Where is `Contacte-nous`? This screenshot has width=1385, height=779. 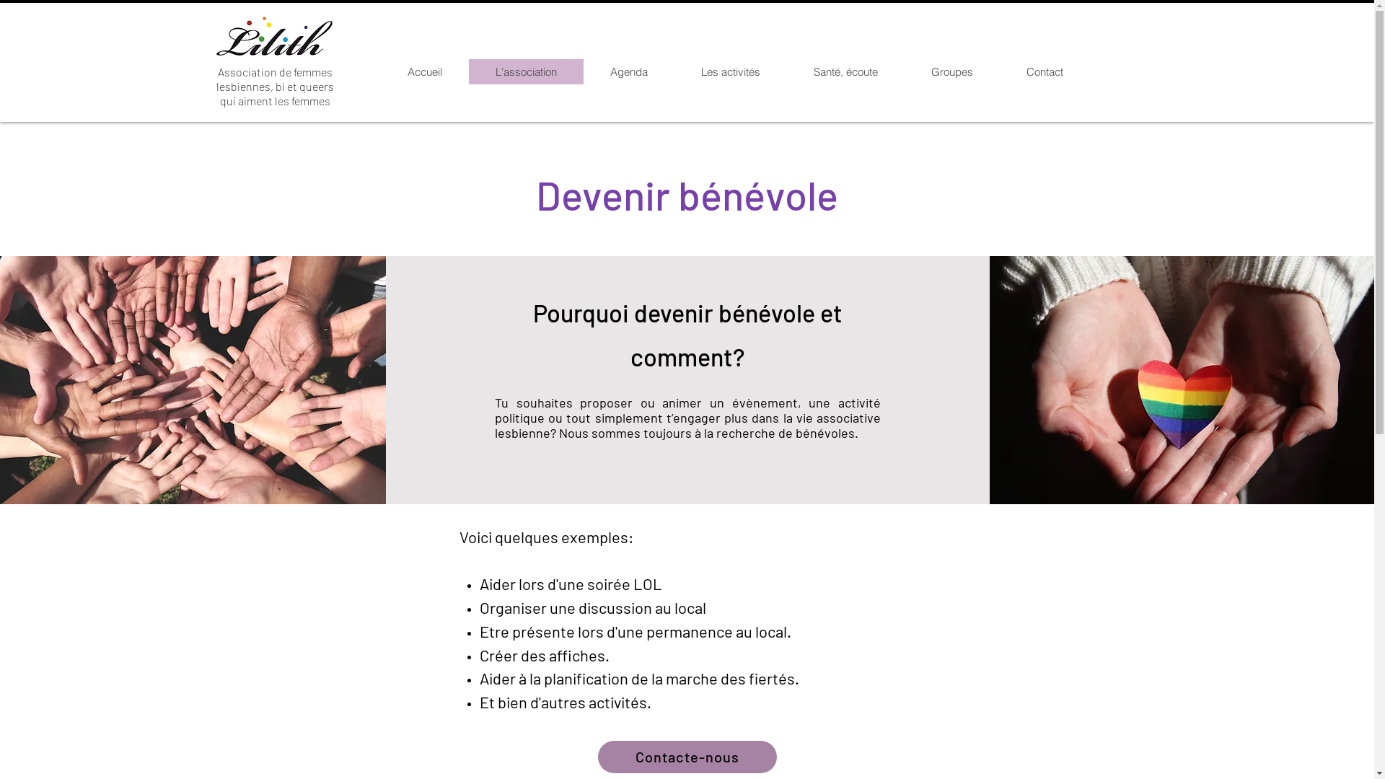
Contacte-nous is located at coordinates (687, 757).